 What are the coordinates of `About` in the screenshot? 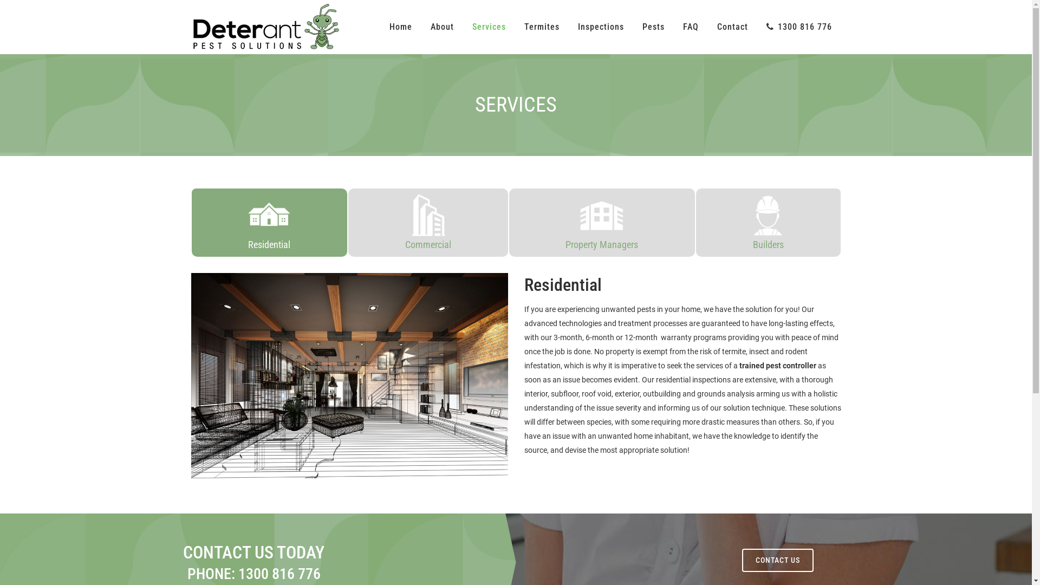 It's located at (442, 27).